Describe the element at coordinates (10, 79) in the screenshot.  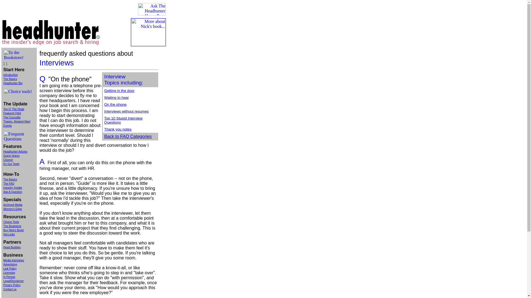
I see `The Basics` at that location.